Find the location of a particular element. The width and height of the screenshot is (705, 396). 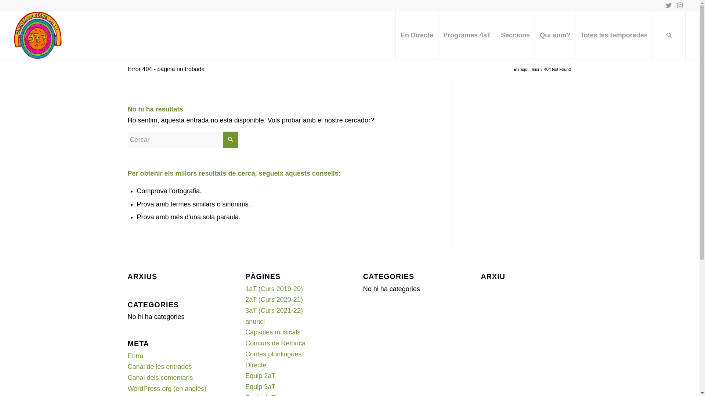

2aT (Curs 2020-21) is located at coordinates (274, 300).